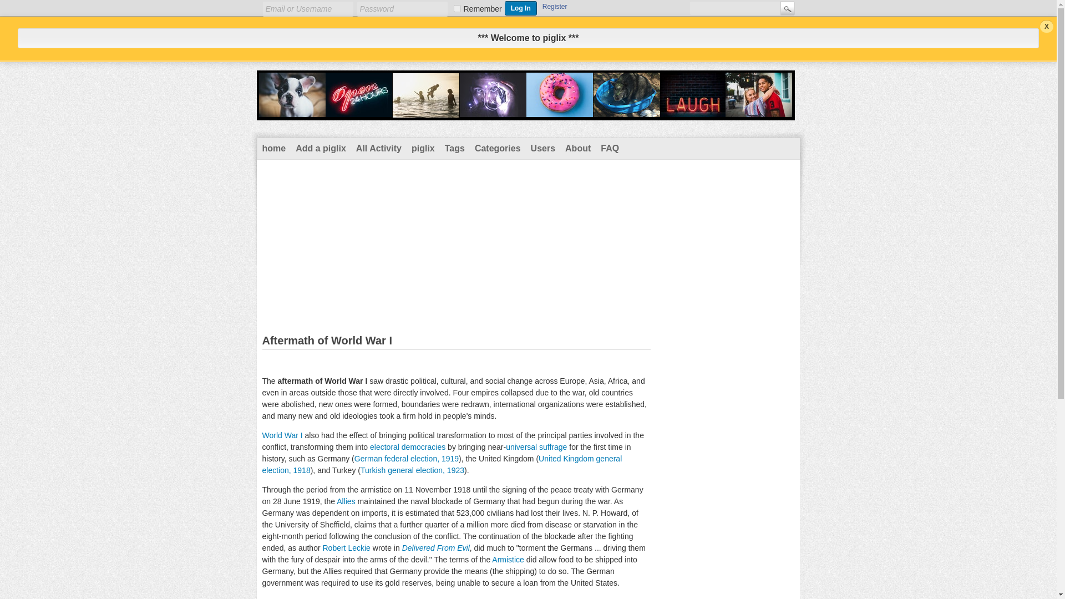 Image resolution: width=1065 pixels, height=599 pixels. Describe the element at coordinates (407, 458) in the screenshot. I see `German federal election, 1919` at that location.